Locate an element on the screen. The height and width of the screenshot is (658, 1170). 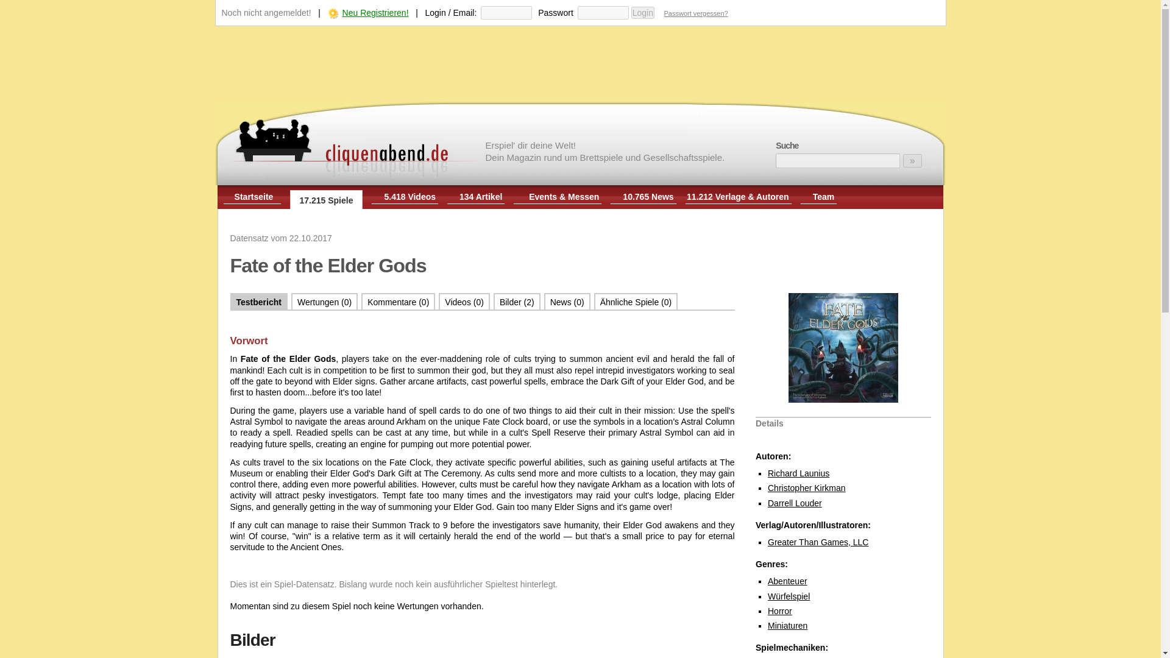
Neu Registrieren! is located at coordinates (375, 12).